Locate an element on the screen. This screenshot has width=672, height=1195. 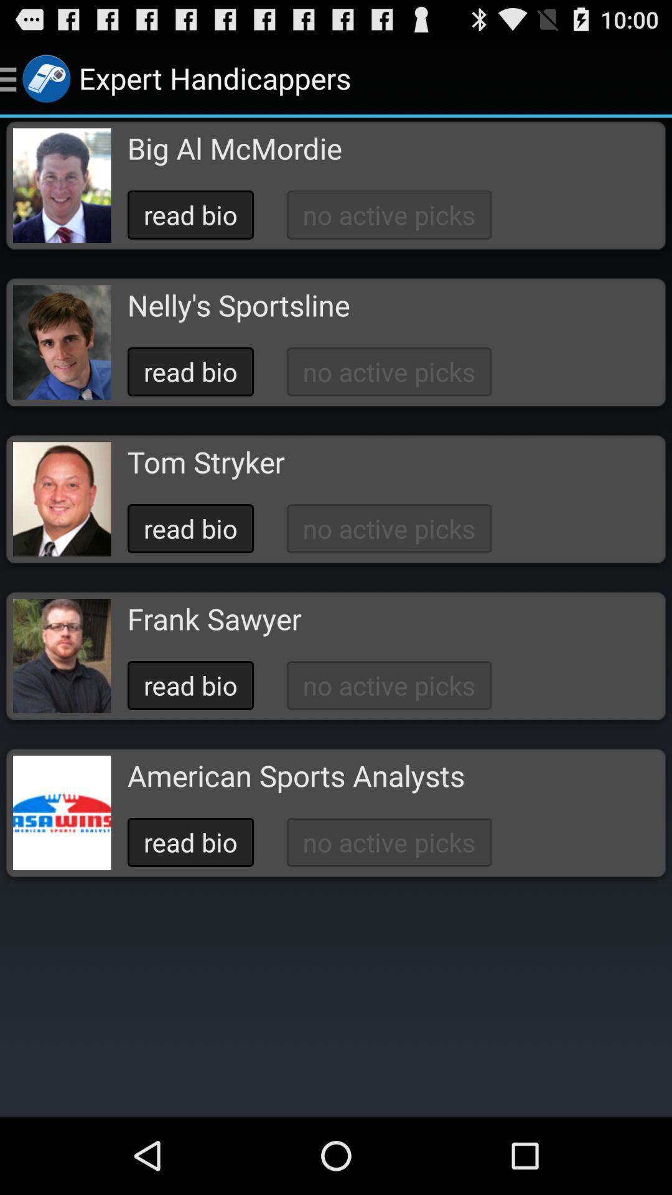
turn on the icon below the read bio item is located at coordinates (214, 619).